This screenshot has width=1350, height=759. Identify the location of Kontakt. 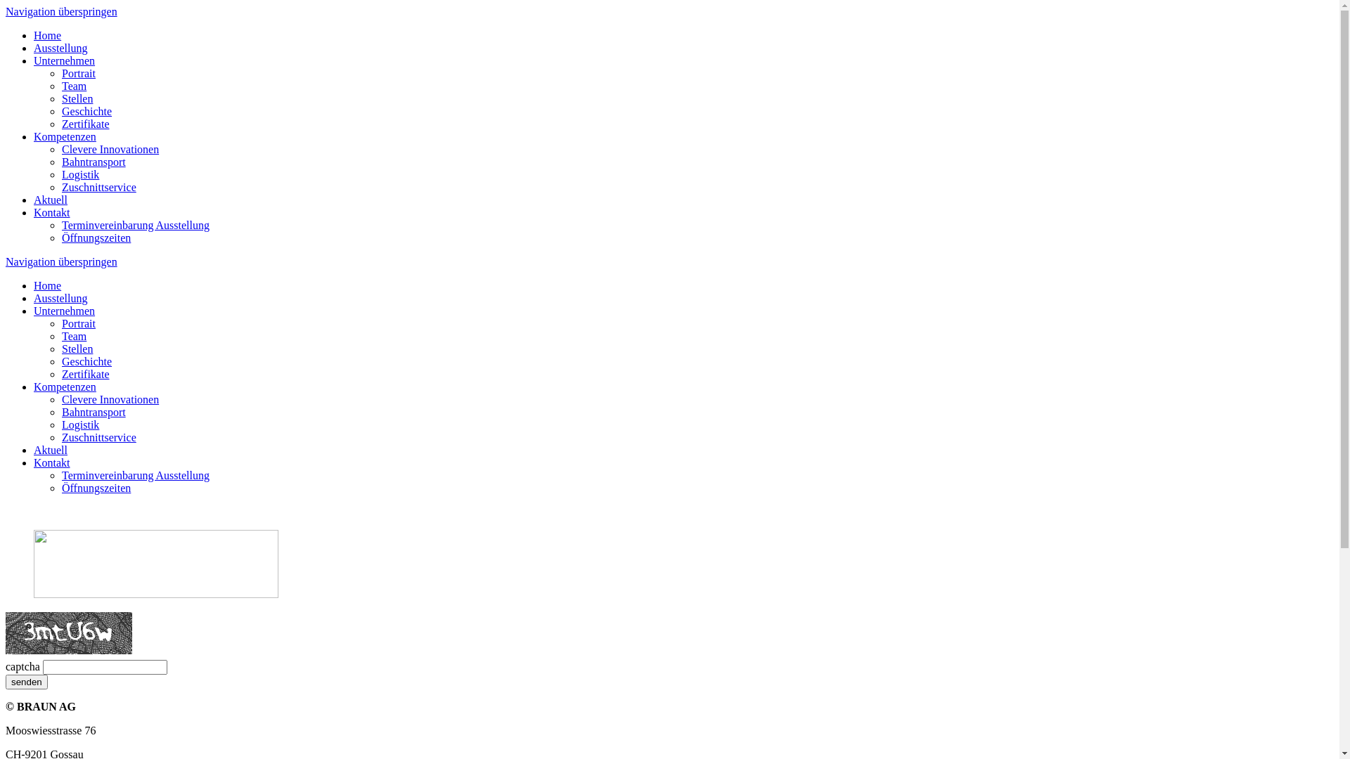
(52, 212).